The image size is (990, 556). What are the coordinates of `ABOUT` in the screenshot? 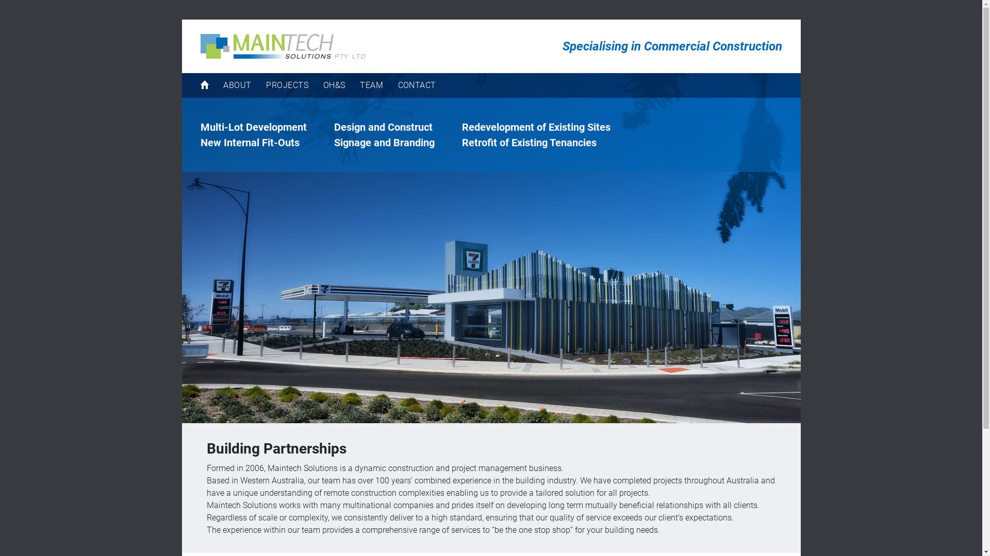 It's located at (237, 85).